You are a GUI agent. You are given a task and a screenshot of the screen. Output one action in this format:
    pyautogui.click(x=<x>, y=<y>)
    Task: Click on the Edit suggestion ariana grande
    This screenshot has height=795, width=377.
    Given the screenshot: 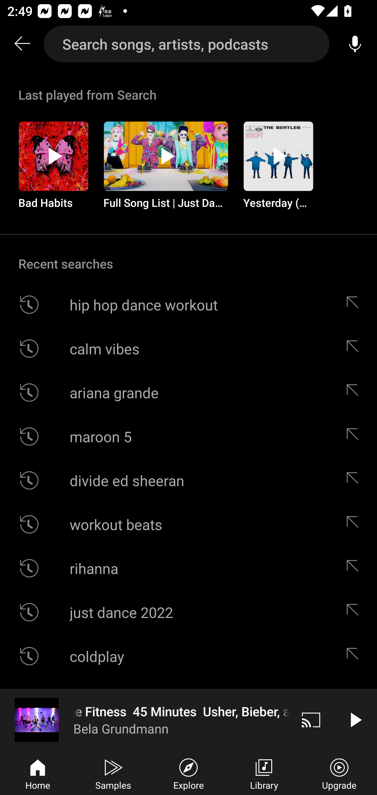 What is the action you would take?
    pyautogui.click(x=355, y=392)
    